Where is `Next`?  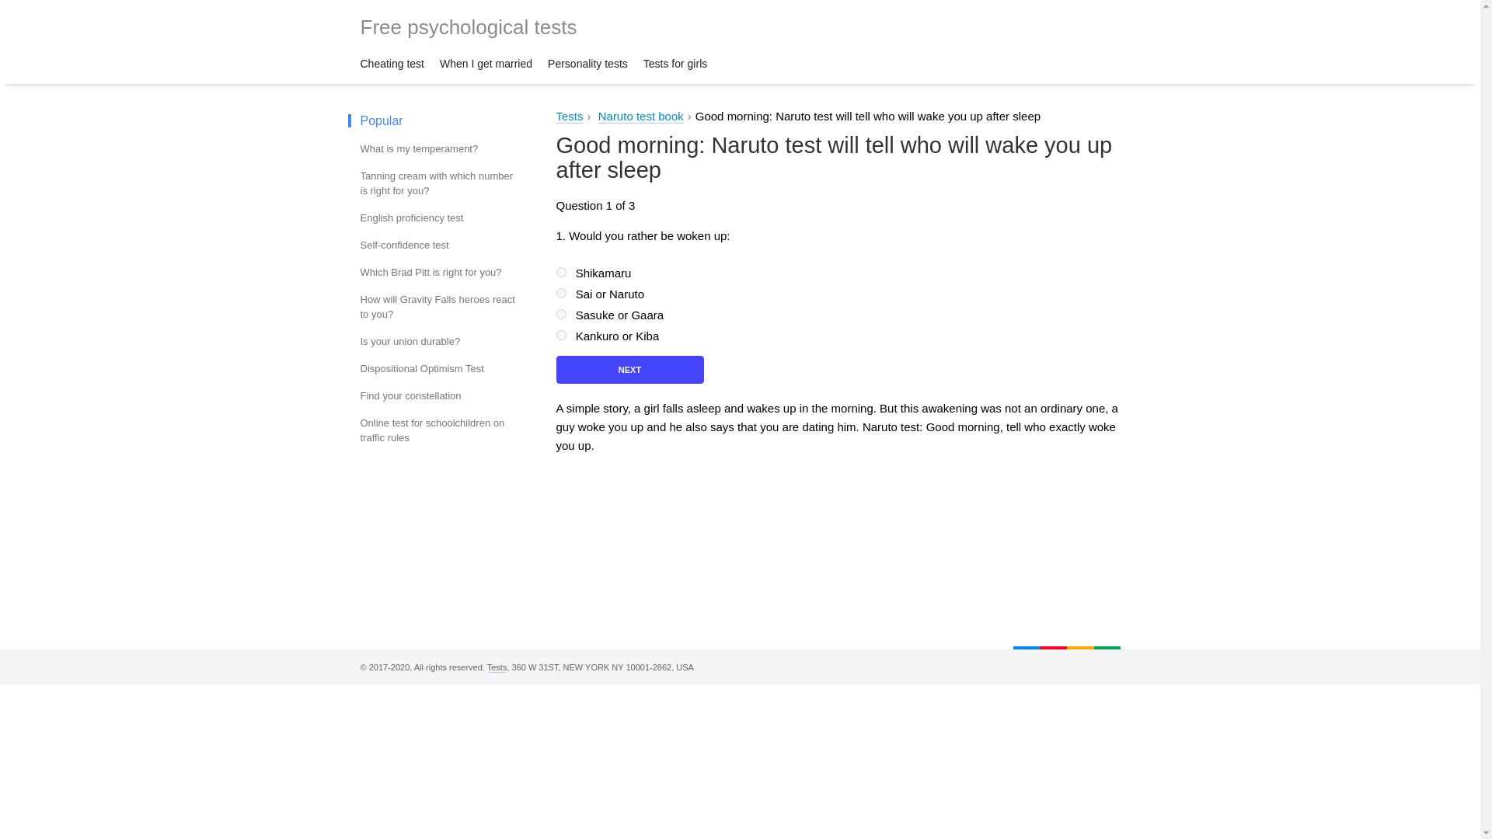
Next is located at coordinates (630, 369).